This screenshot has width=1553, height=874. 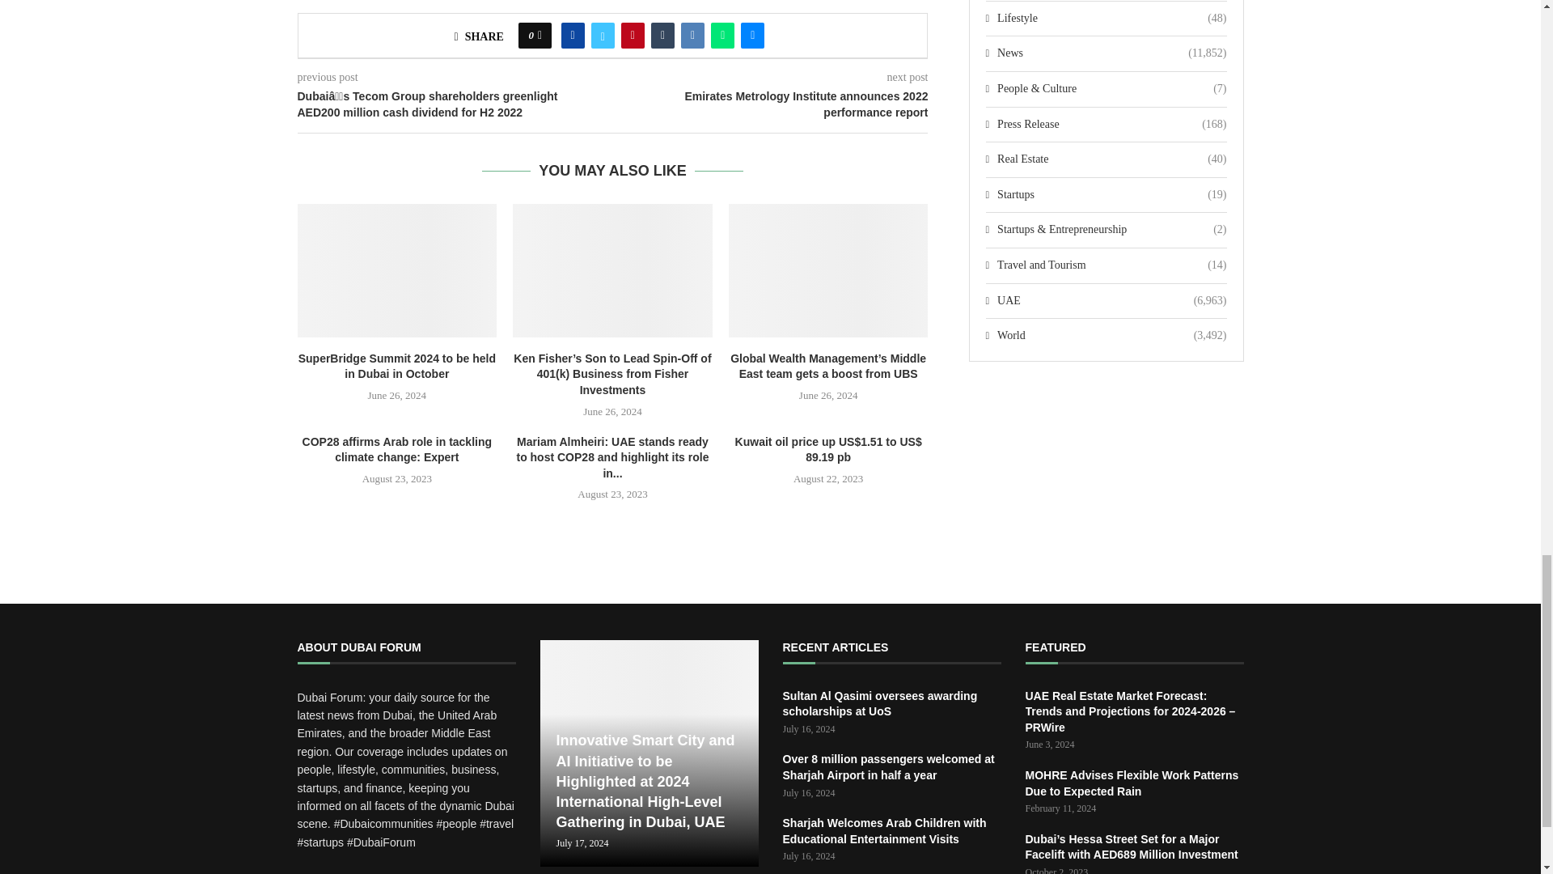 I want to click on Like, so click(x=540, y=36).